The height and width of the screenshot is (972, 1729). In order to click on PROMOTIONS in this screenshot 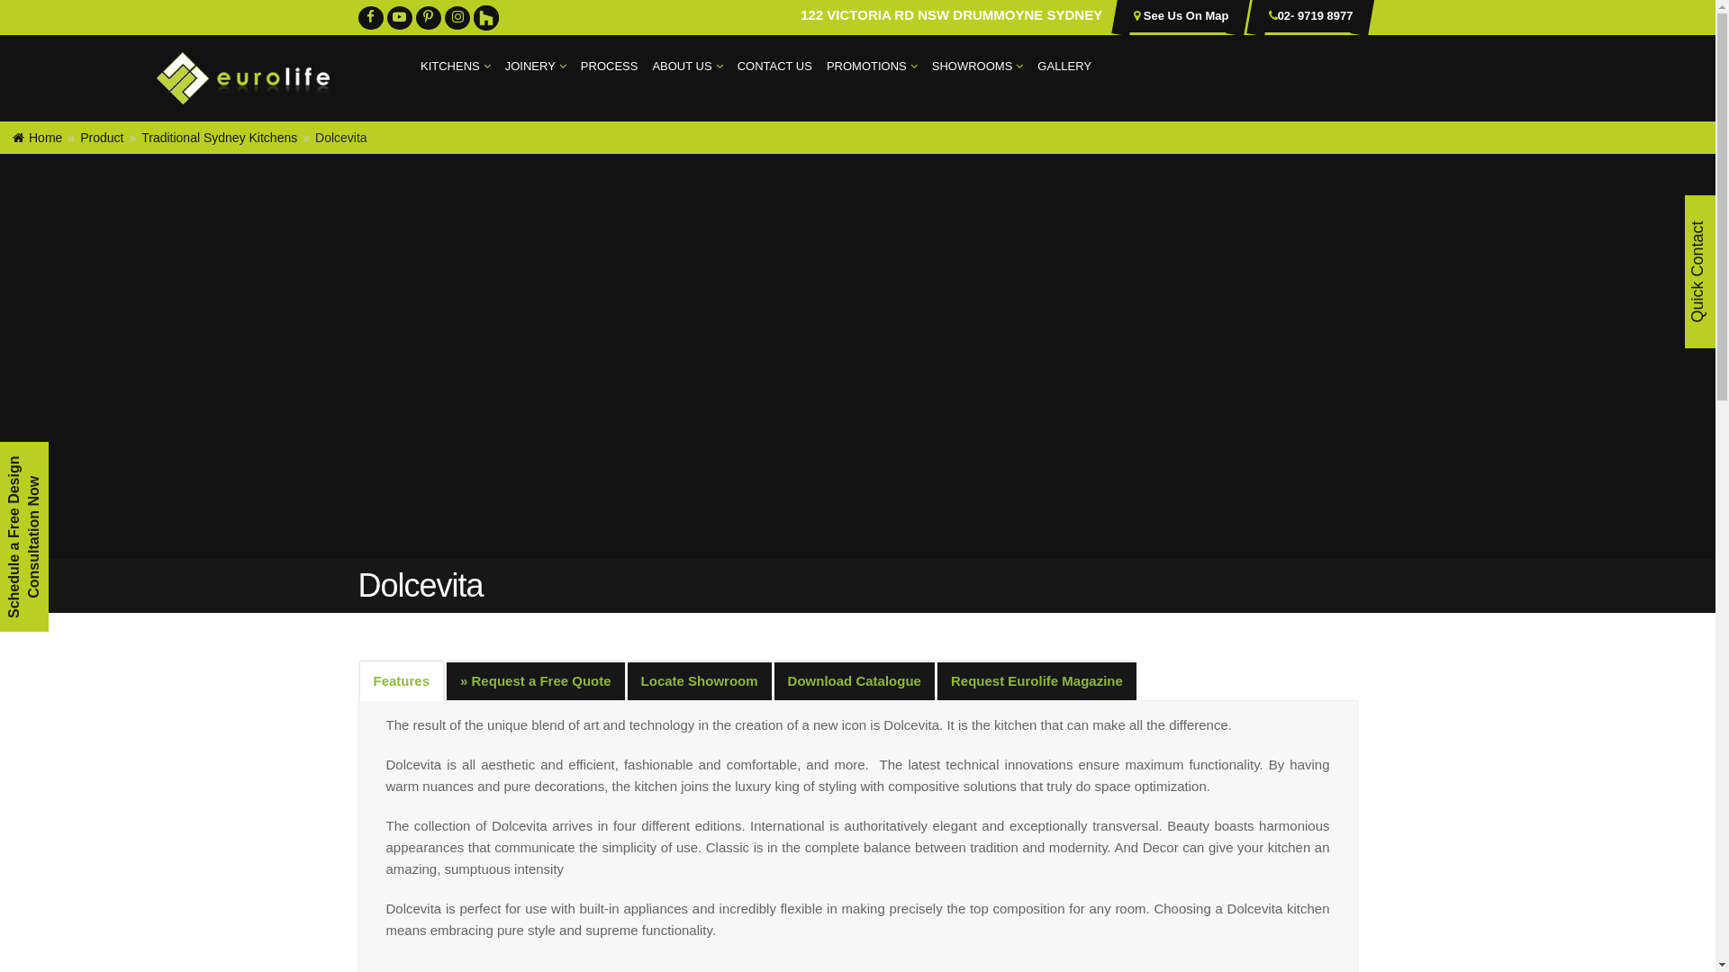, I will do `click(872, 67)`.